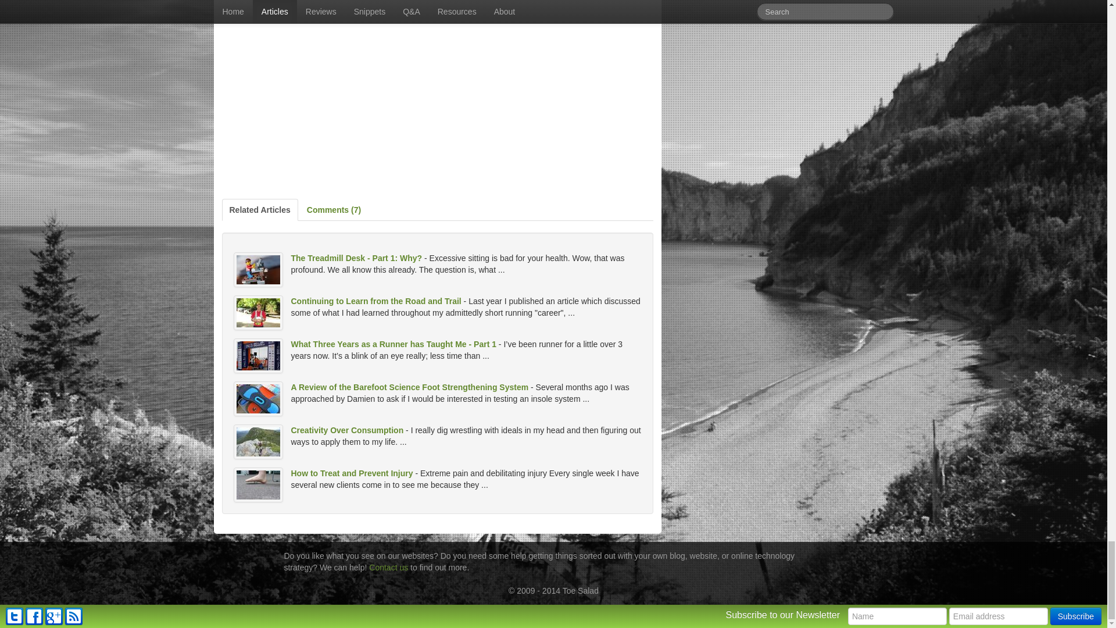 This screenshot has height=628, width=1116. What do you see at coordinates (260, 210) in the screenshot?
I see `Related Articles` at bounding box center [260, 210].